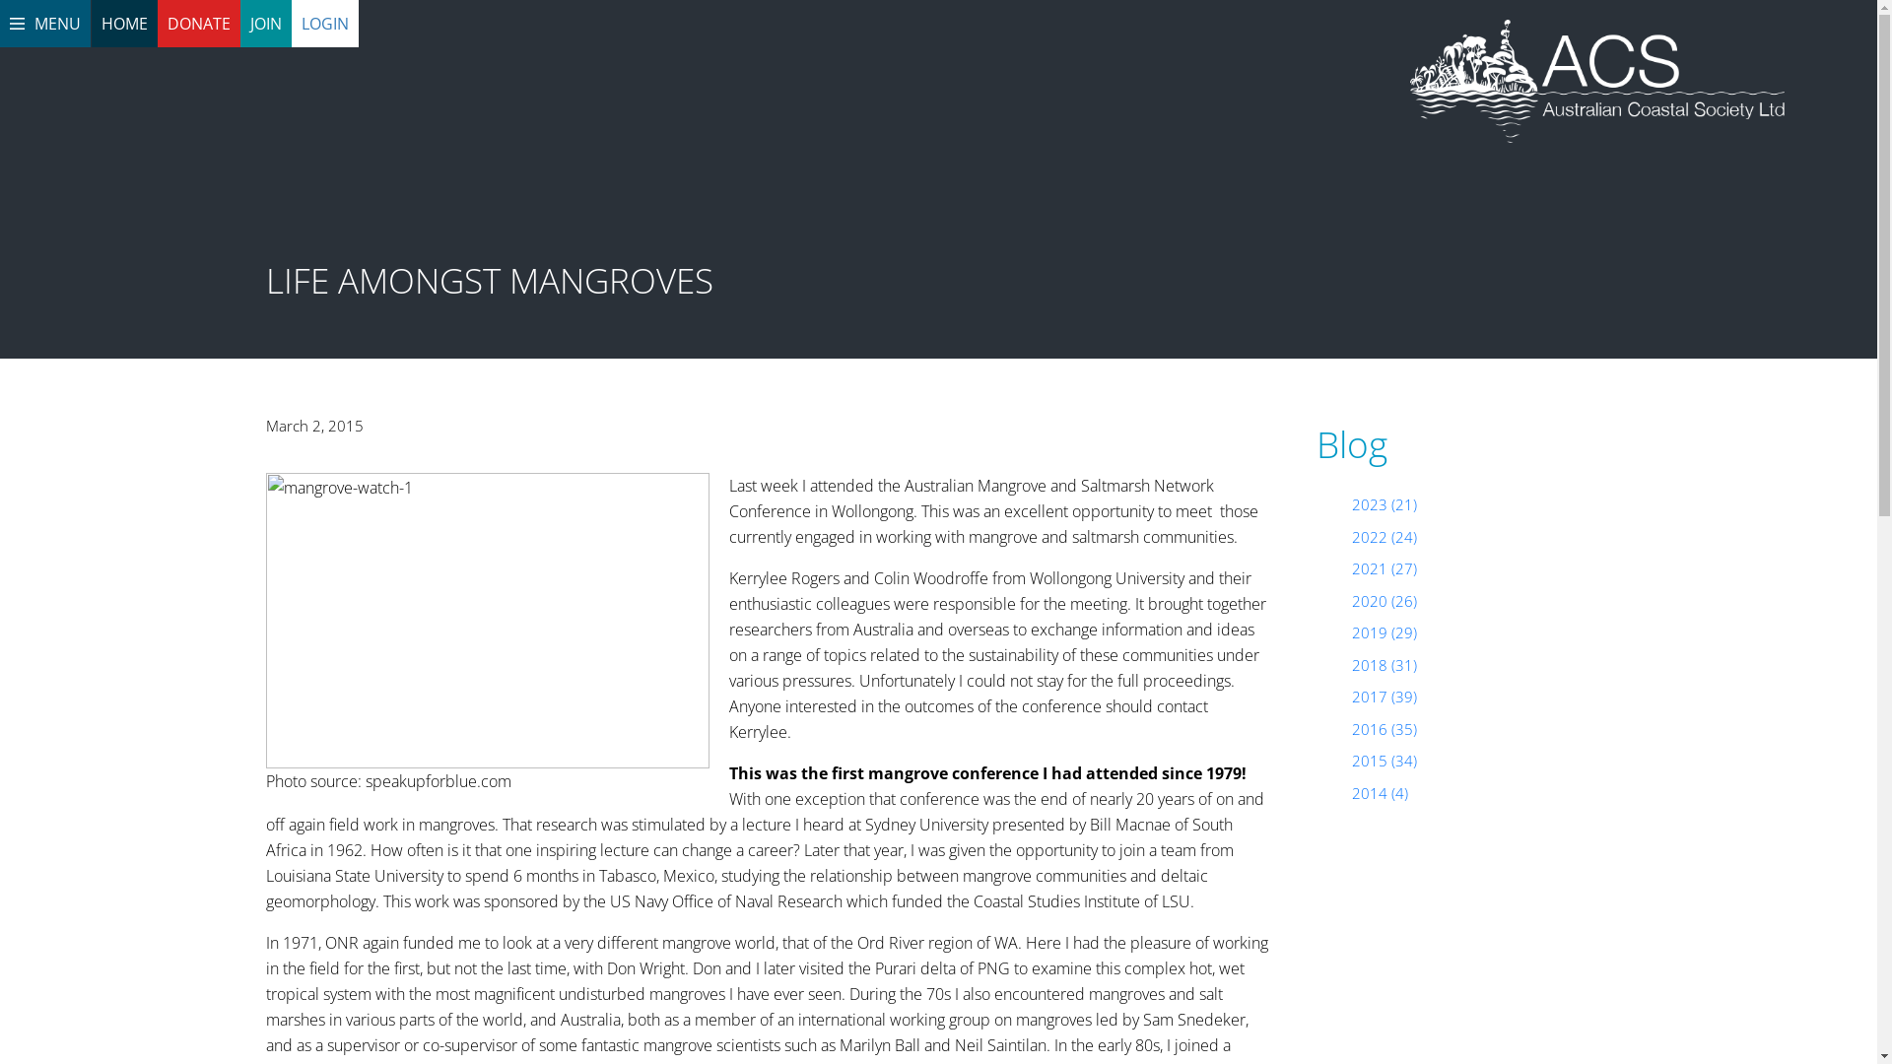 The height and width of the screenshot is (1064, 1892). What do you see at coordinates (1385, 504) in the screenshot?
I see `2023 (21)` at bounding box center [1385, 504].